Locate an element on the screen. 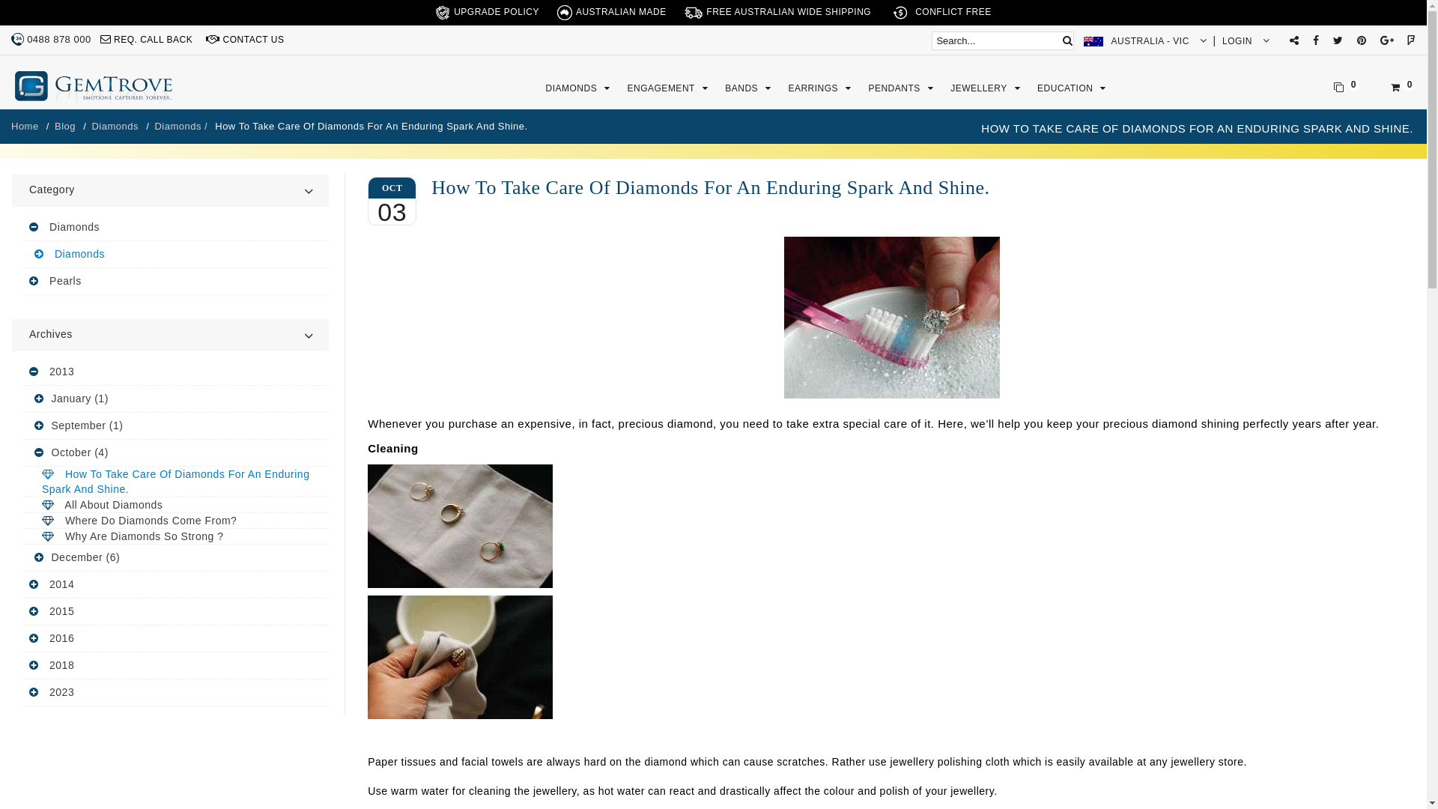  Diamonds is located at coordinates (79, 254).